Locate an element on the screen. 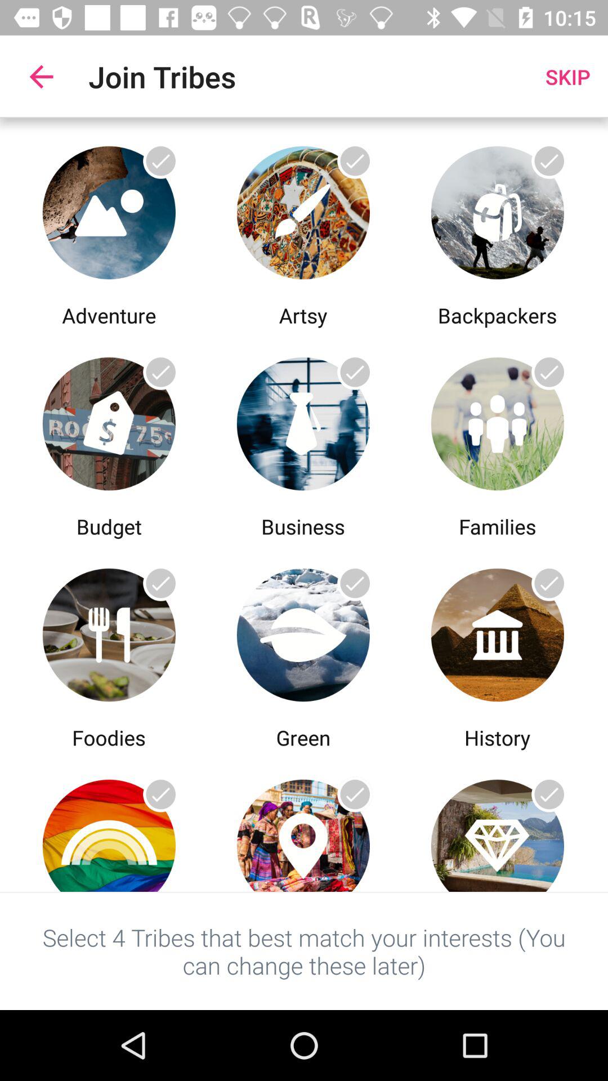 This screenshot has width=608, height=1081. green tribe option is located at coordinates (303, 632).